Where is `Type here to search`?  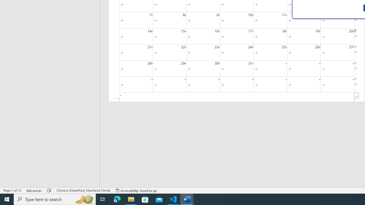
Type here to search is located at coordinates (55, 199).